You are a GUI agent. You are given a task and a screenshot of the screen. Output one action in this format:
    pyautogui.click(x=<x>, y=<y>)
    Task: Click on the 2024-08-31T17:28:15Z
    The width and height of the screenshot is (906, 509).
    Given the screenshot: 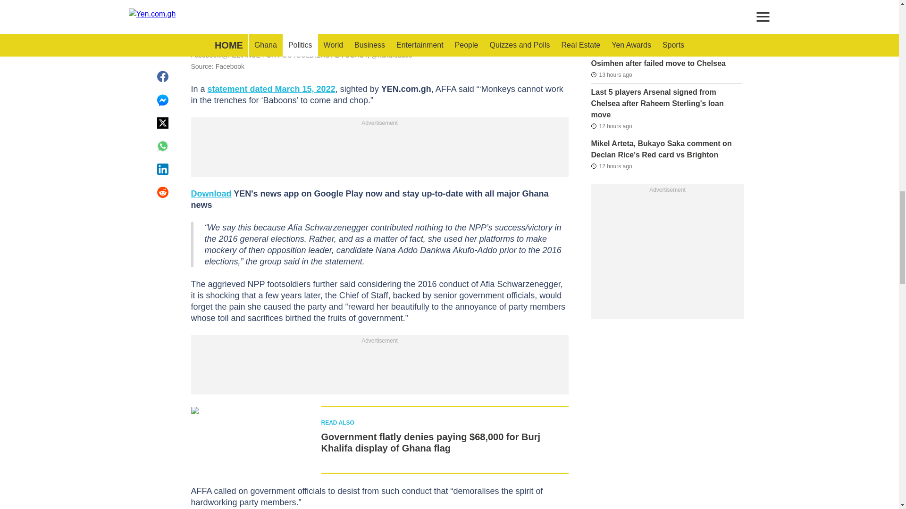 What is the action you would take?
    pyautogui.click(x=611, y=126)
    